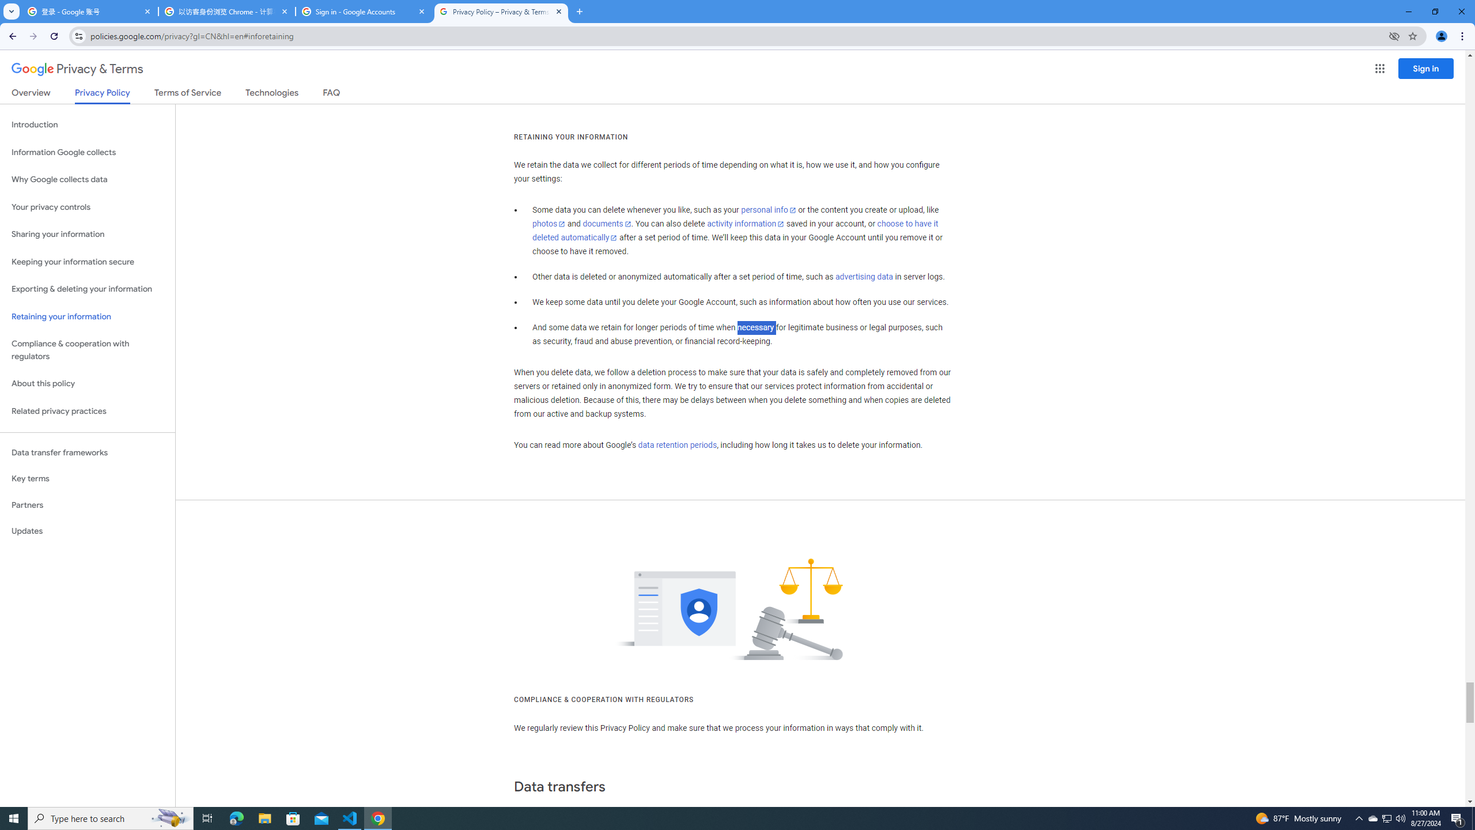 The image size is (1475, 830). Describe the element at coordinates (88, 411) in the screenshot. I see `Related privacy practices` at that location.